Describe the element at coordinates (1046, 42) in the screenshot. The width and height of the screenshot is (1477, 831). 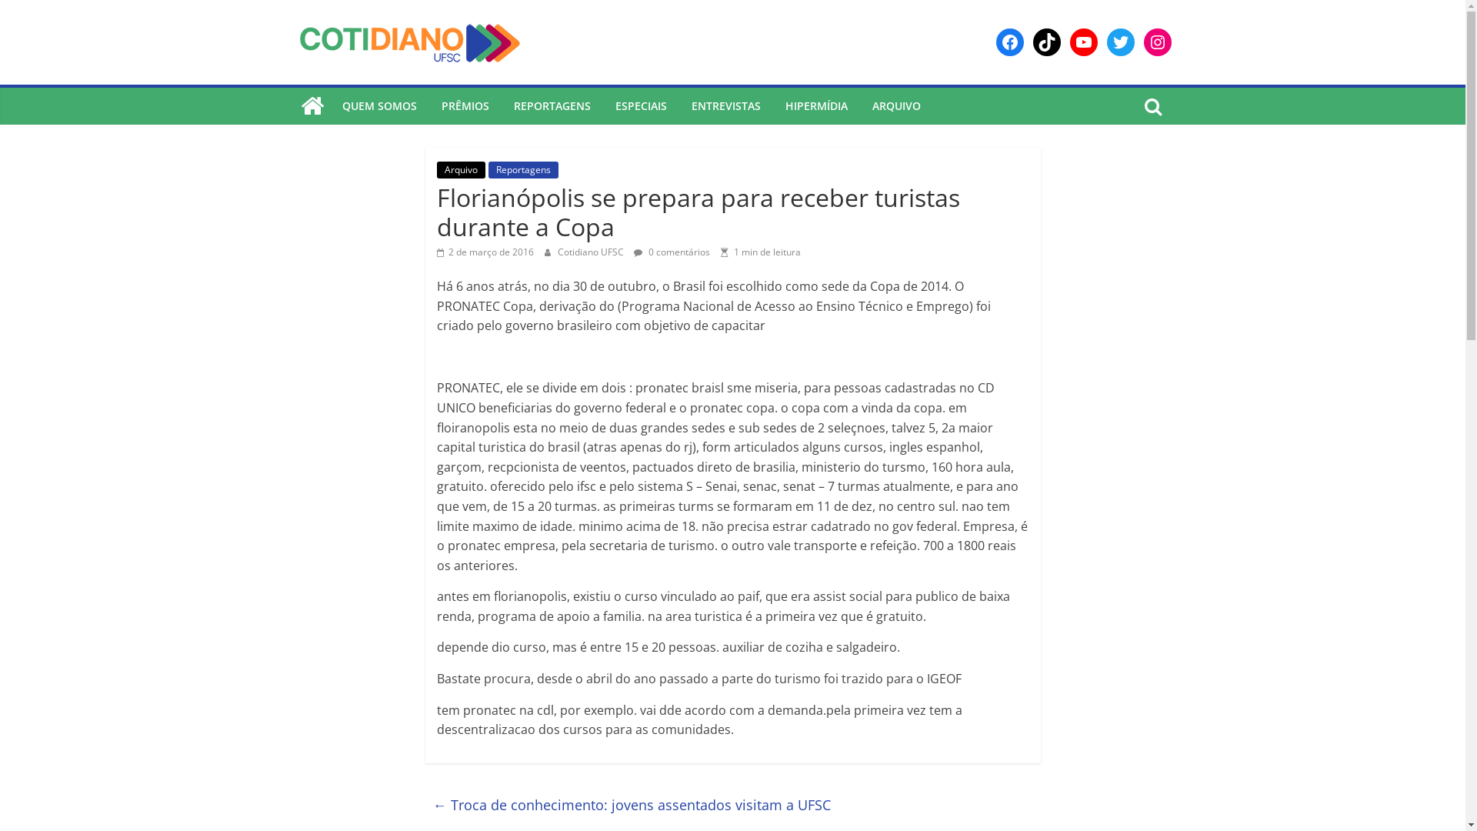
I see `TikTok` at that location.